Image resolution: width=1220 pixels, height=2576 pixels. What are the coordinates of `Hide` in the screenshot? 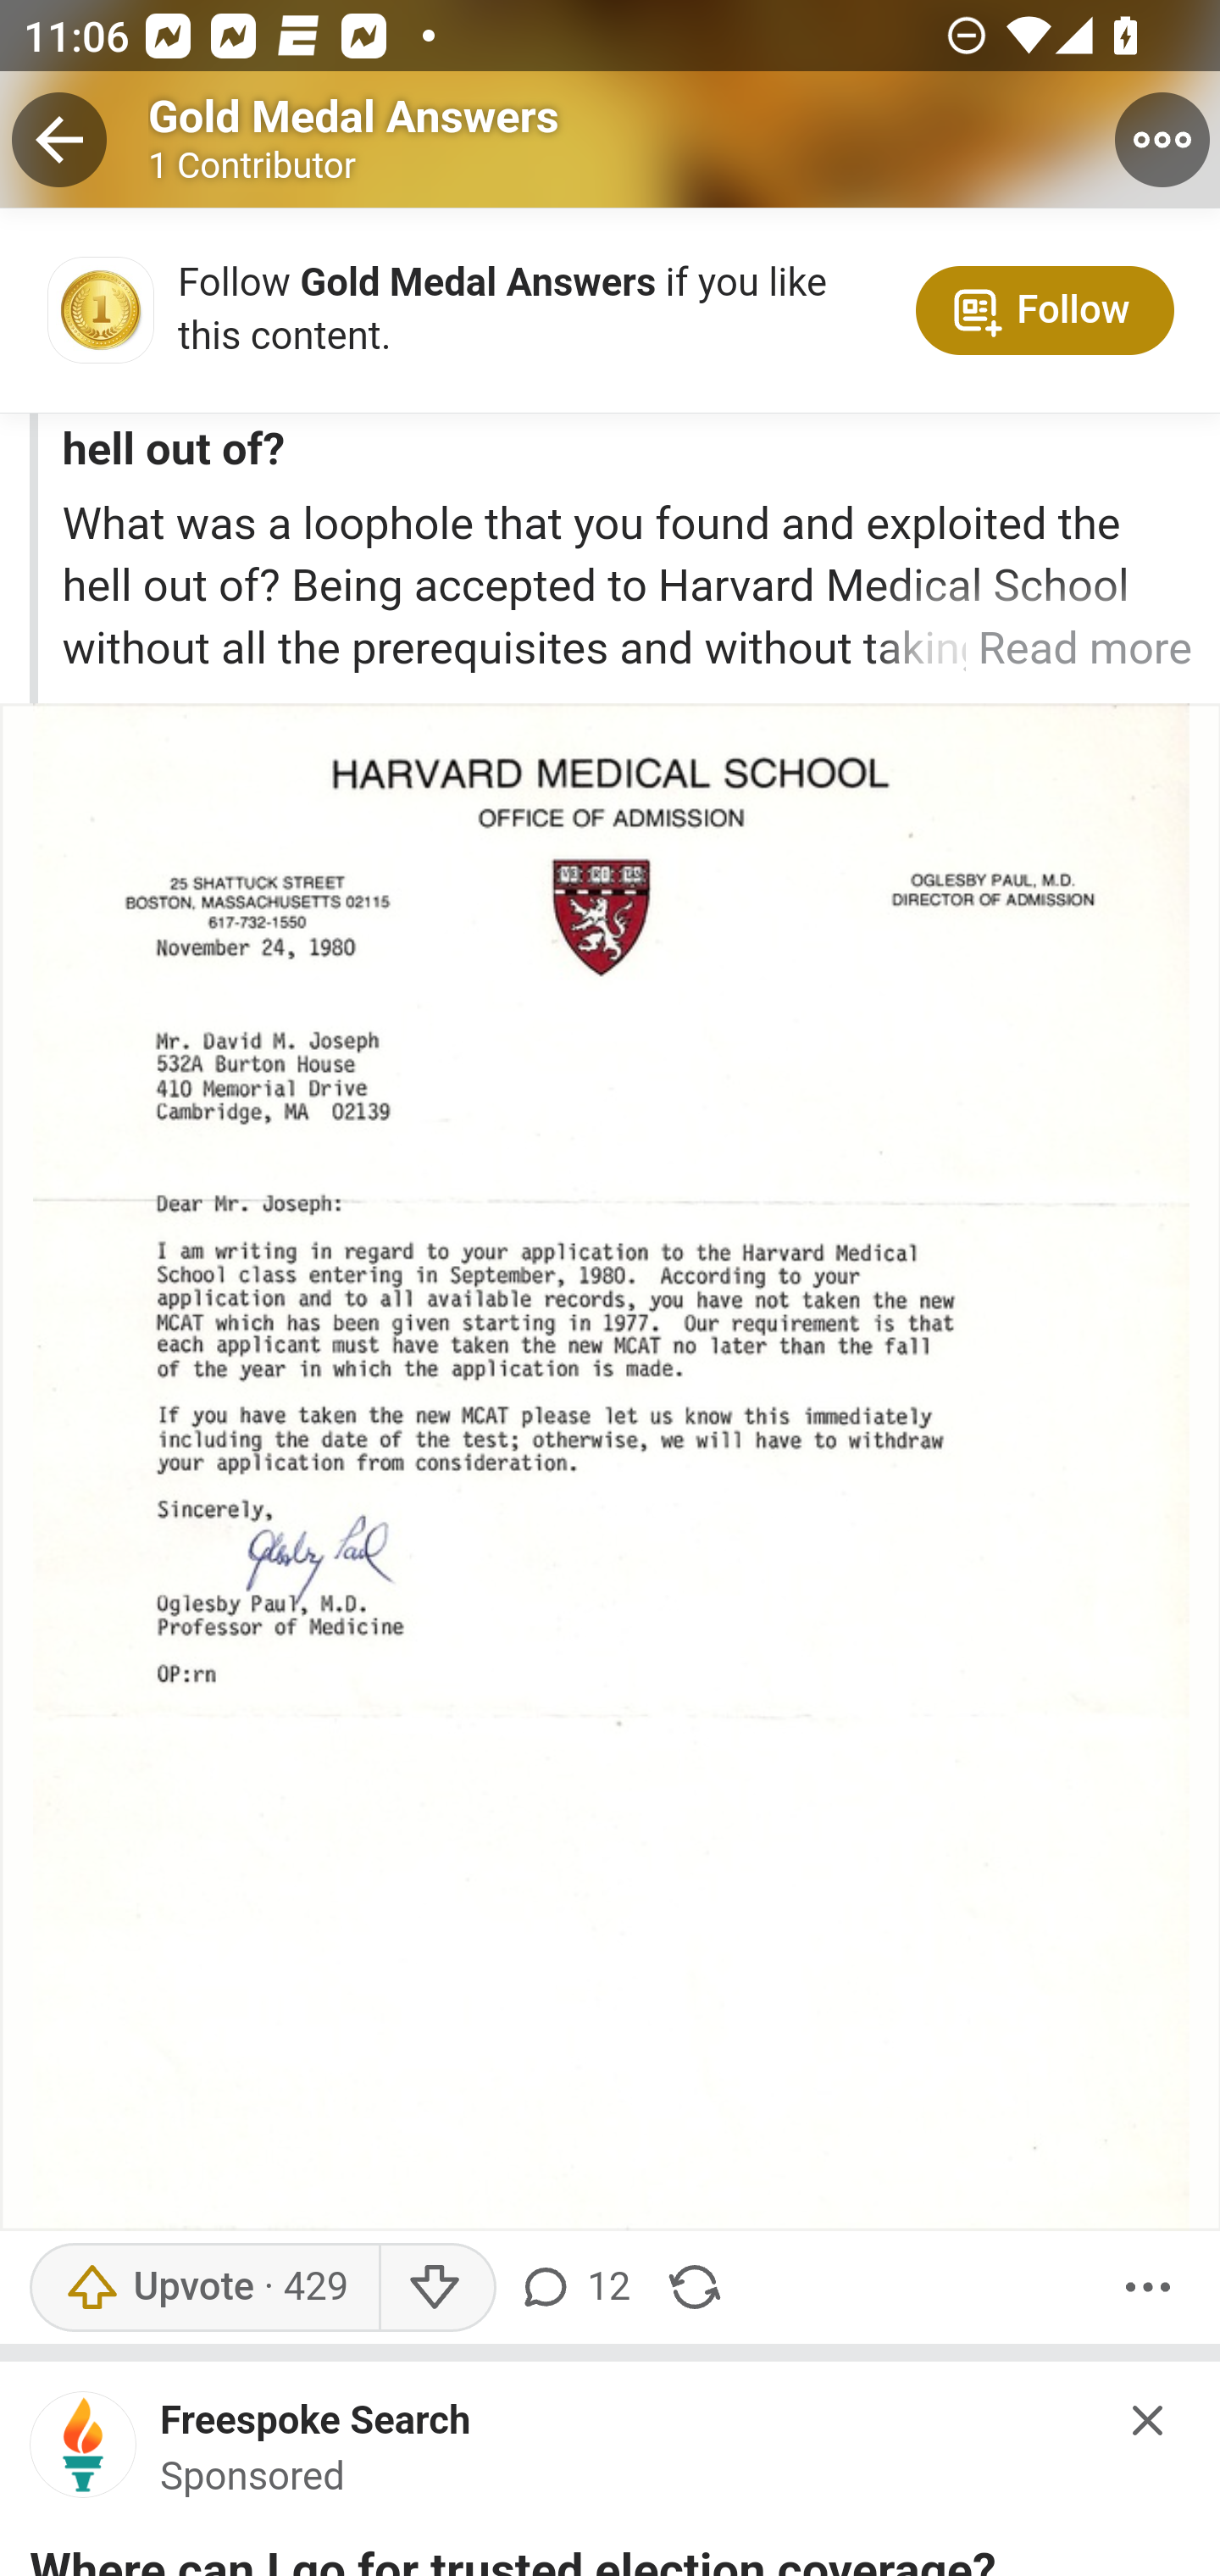 It's located at (1149, 2420).